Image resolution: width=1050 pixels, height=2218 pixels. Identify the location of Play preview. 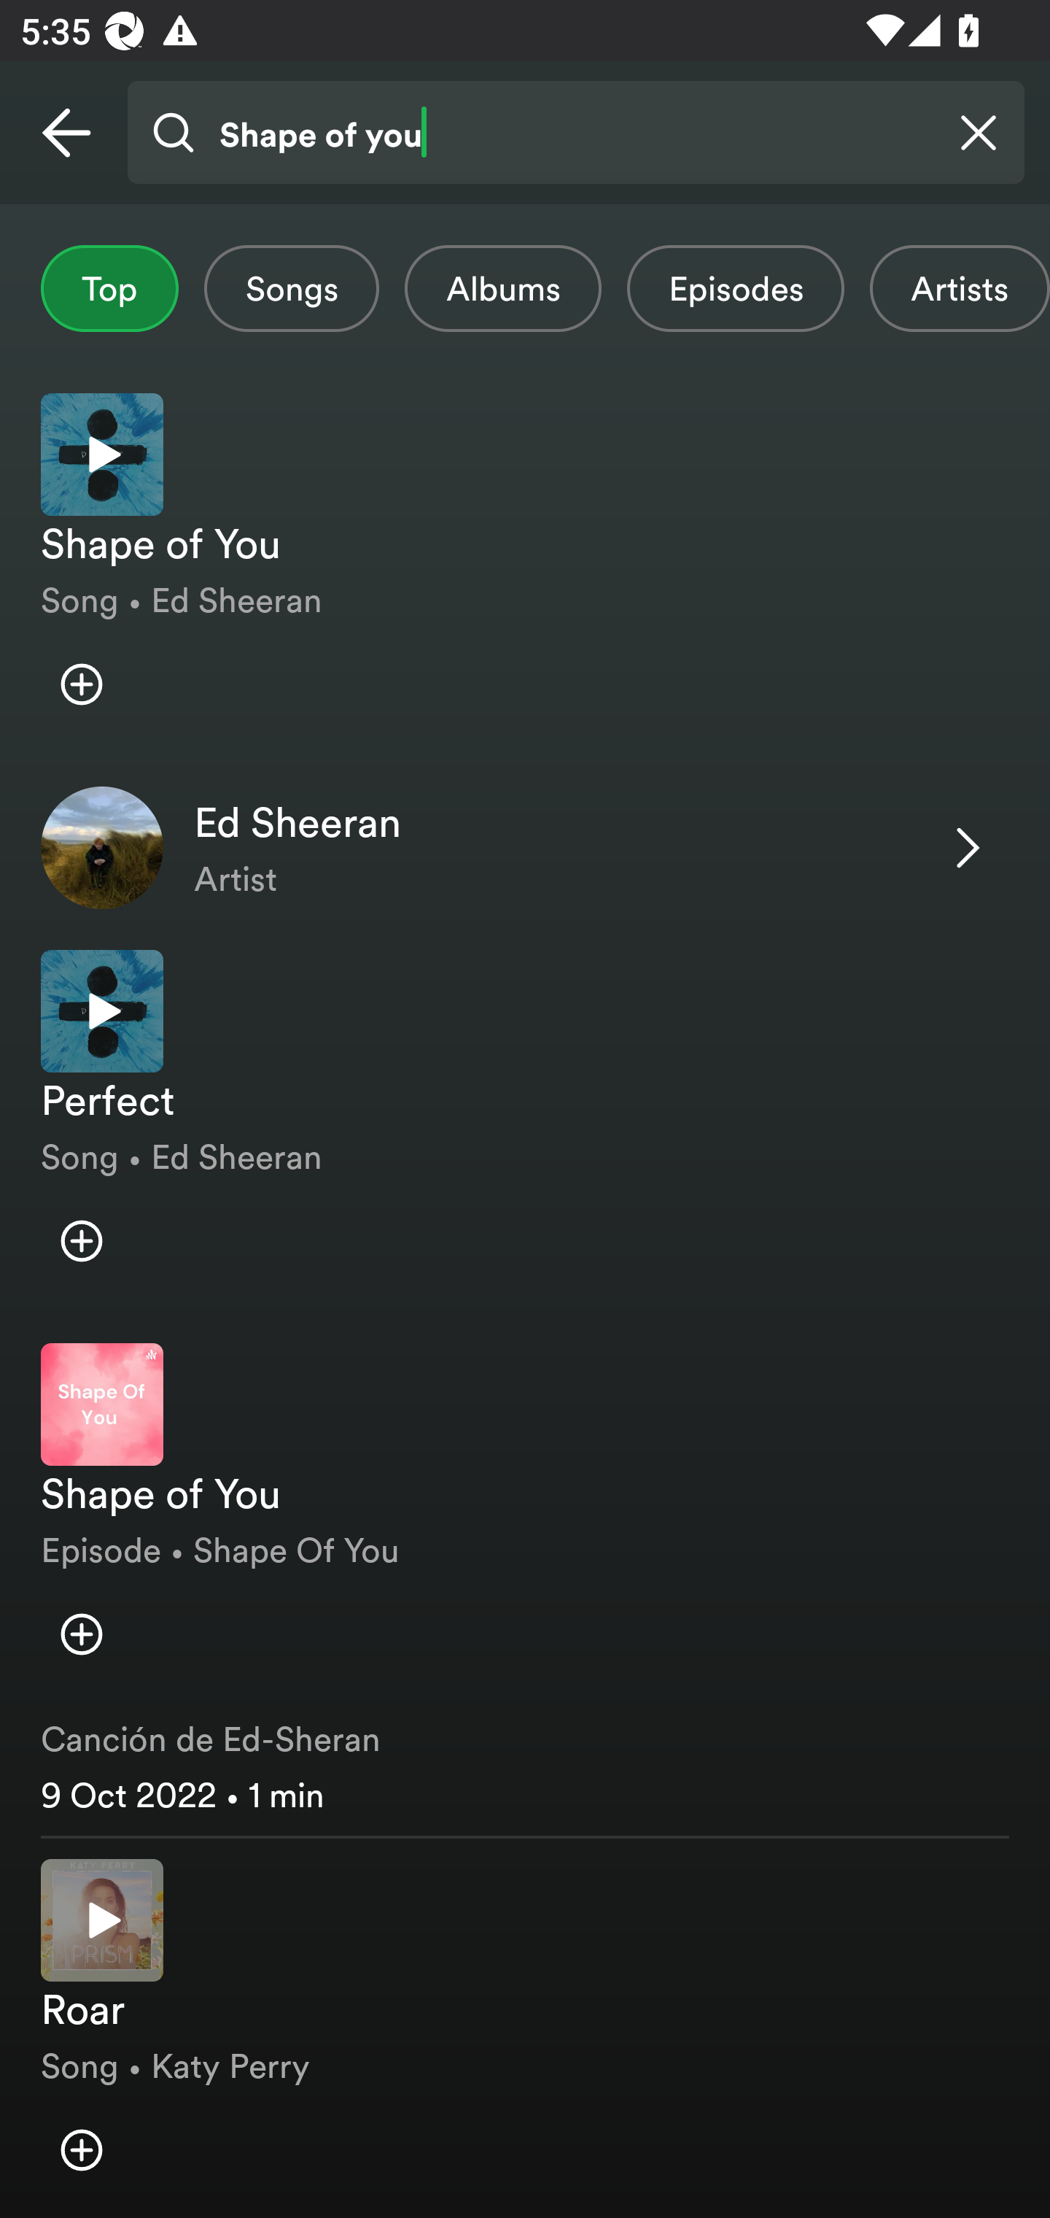
(102, 1011).